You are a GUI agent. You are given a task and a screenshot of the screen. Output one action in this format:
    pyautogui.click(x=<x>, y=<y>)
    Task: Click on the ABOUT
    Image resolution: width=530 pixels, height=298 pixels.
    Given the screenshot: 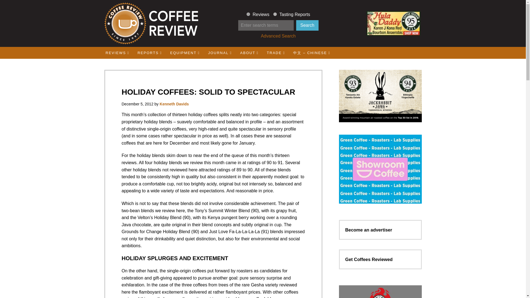 What is the action you would take?
    pyautogui.click(x=249, y=52)
    